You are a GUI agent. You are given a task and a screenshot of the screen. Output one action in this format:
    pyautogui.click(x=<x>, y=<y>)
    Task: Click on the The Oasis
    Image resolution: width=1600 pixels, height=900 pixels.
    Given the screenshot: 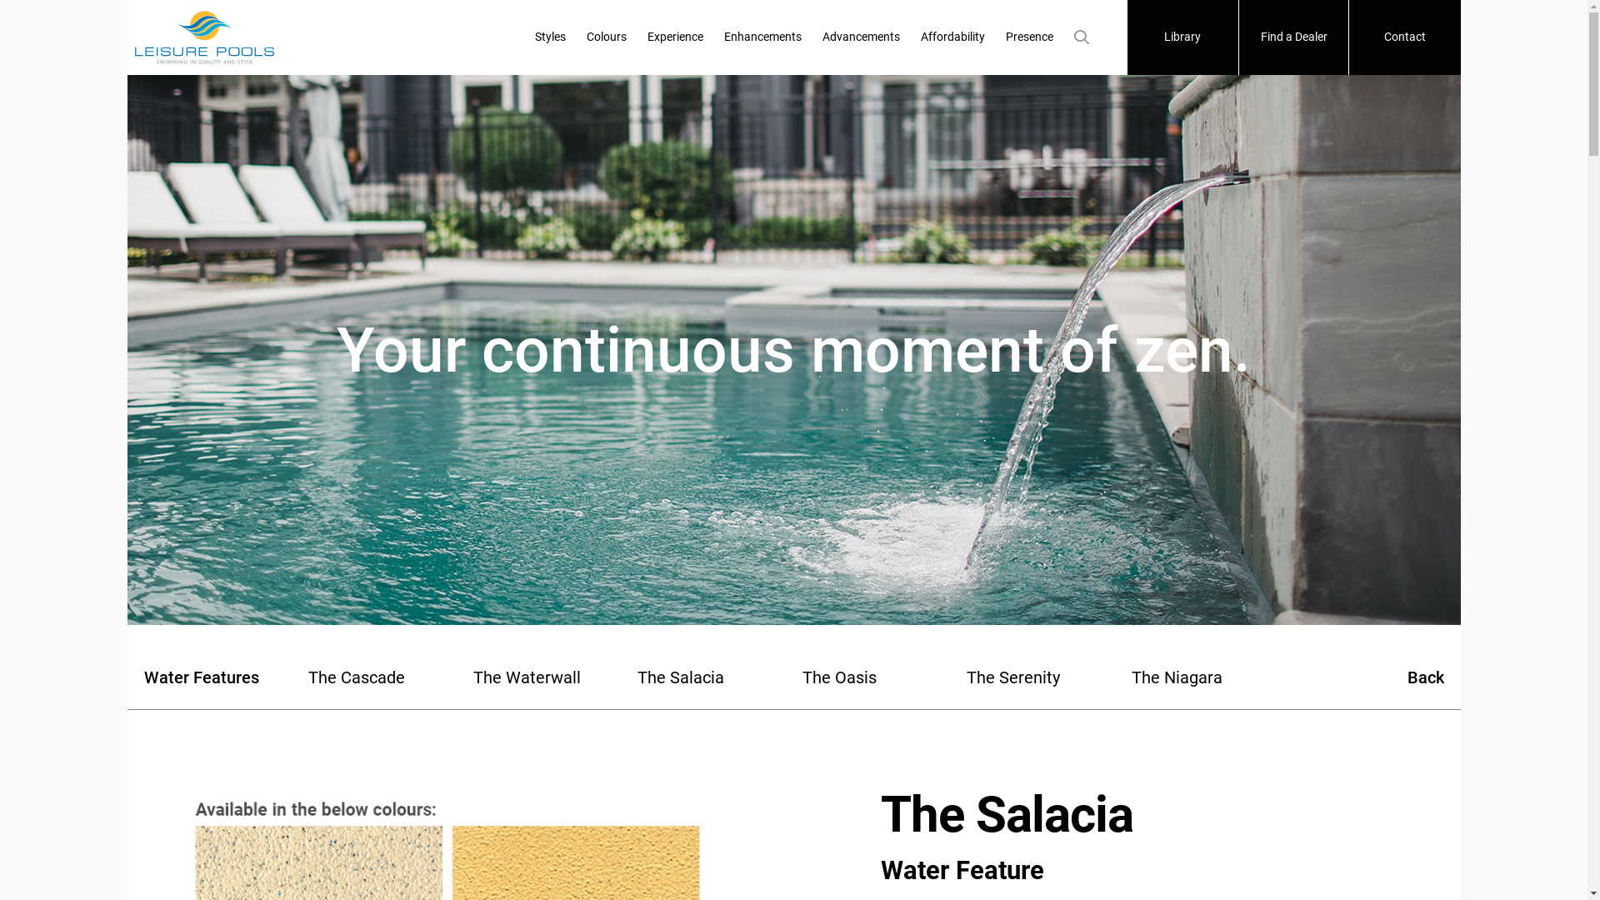 What is the action you would take?
    pyautogui.click(x=876, y=677)
    